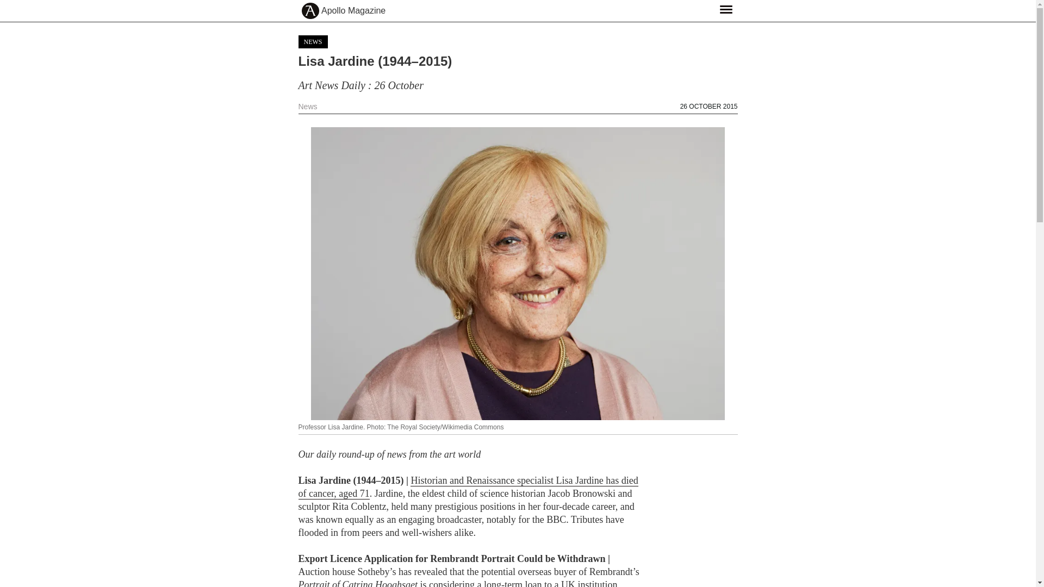 The image size is (1044, 587). What do you see at coordinates (725, 9) in the screenshot?
I see `Nav toggle` at bounding box center [725, 9].